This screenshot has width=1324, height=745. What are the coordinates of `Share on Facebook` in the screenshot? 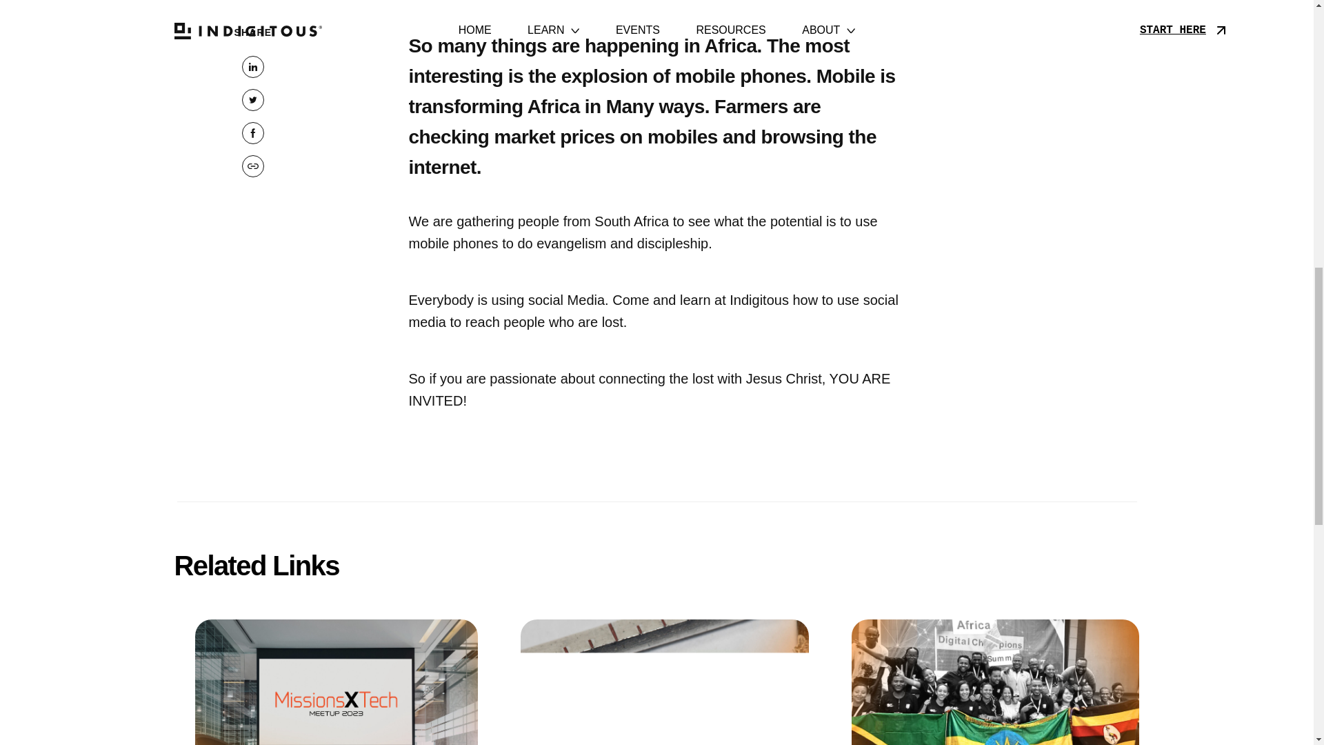 It's located at (253, 133).